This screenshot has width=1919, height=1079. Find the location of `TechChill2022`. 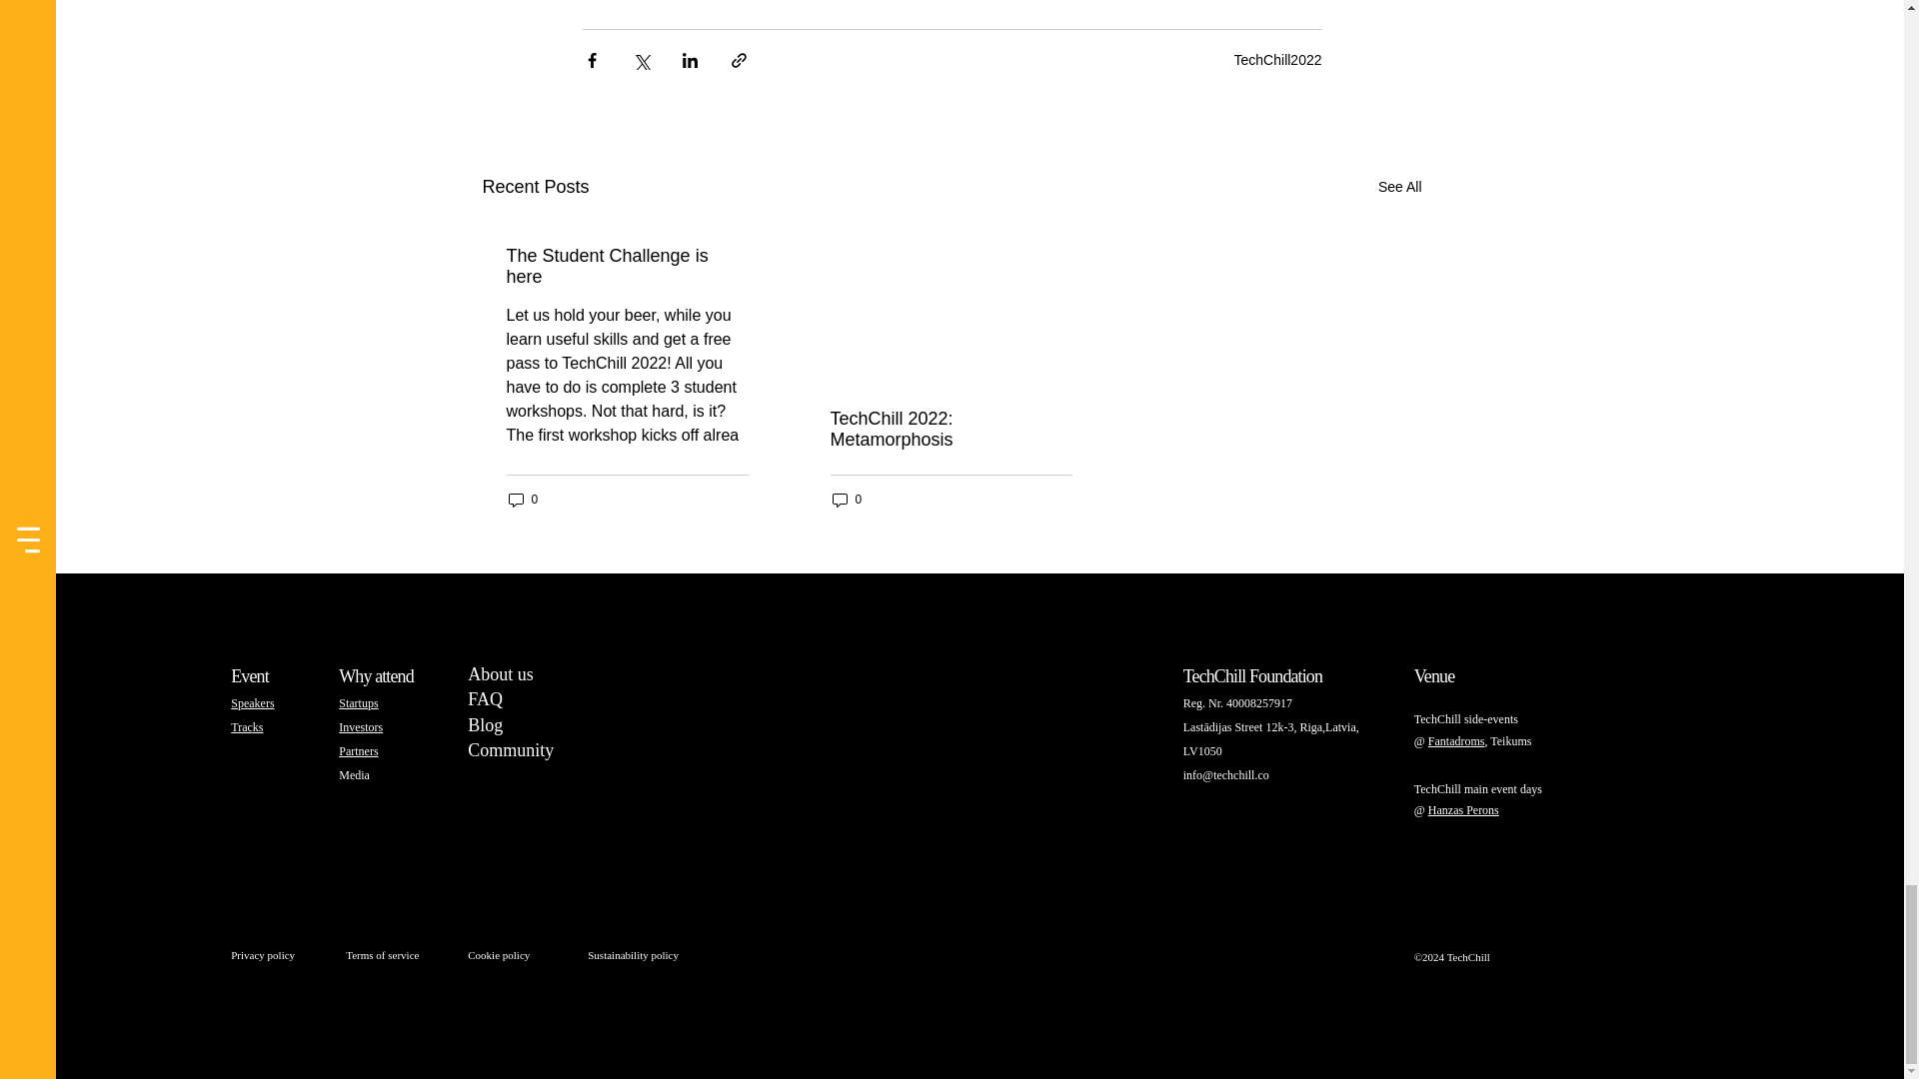

TechChill2022 is located at coordinates (354, 775).